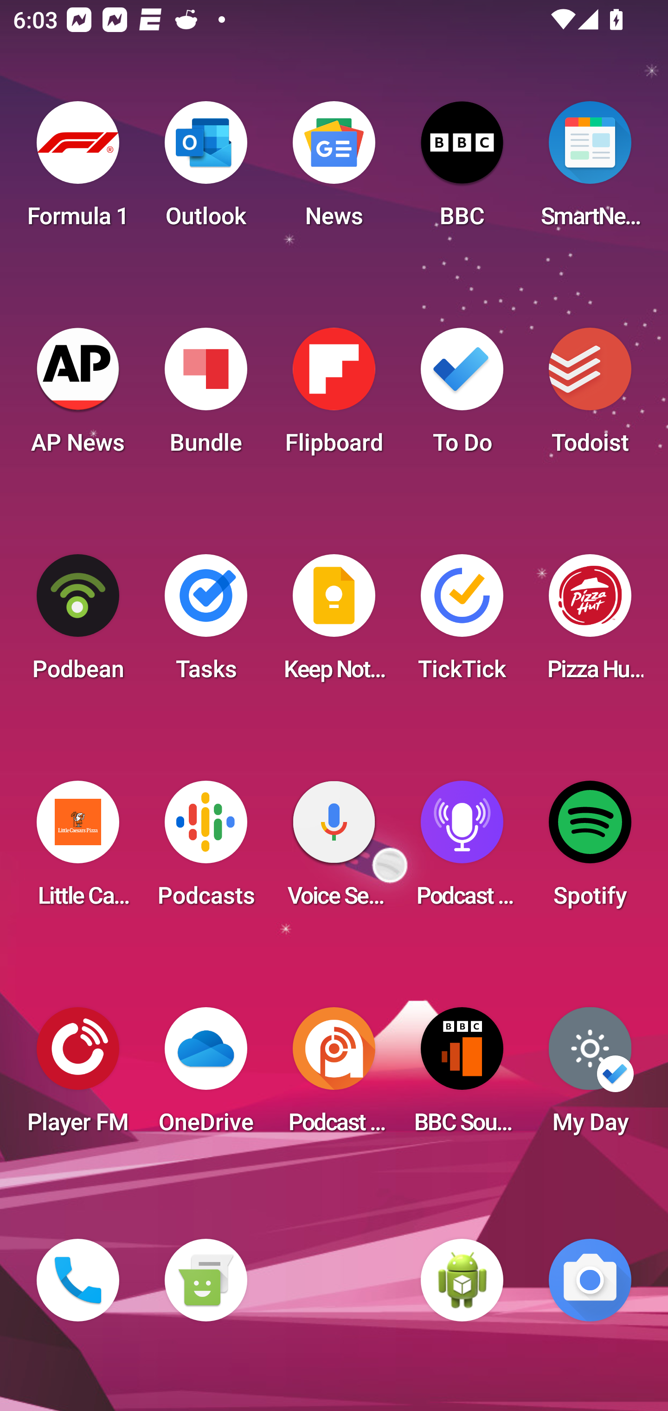 The height and width of the screenshot is (1411, 668). I want to click on Todoist, so click(590, 396).